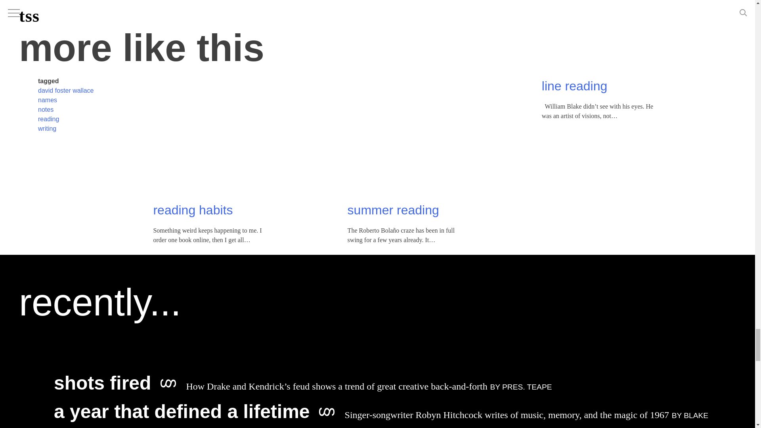 Image resolution: width=761 pixels, height=428 pixels. I want to click on reading habits, so click(193, 191).